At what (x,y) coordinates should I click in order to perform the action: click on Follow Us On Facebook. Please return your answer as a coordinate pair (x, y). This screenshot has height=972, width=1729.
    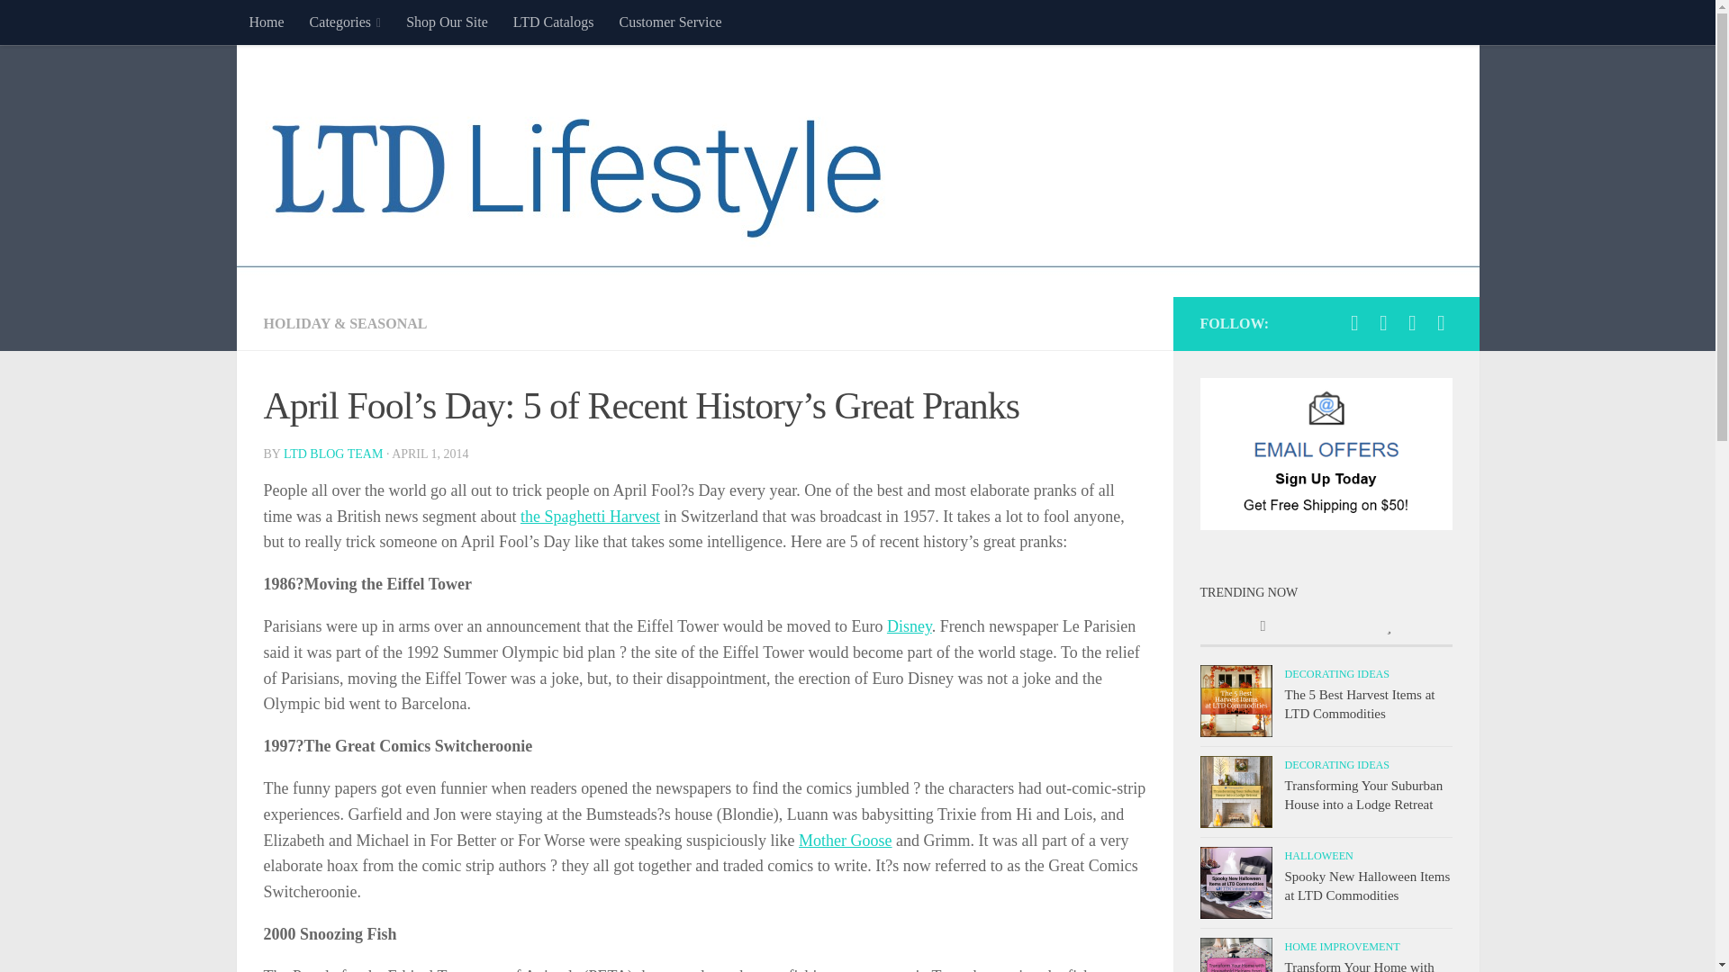
    Looking at the image, I should click on (1354, 322).